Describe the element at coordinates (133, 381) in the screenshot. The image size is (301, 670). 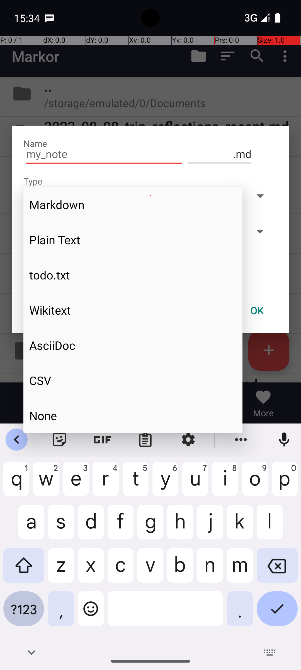
I see `CSV` at that location.